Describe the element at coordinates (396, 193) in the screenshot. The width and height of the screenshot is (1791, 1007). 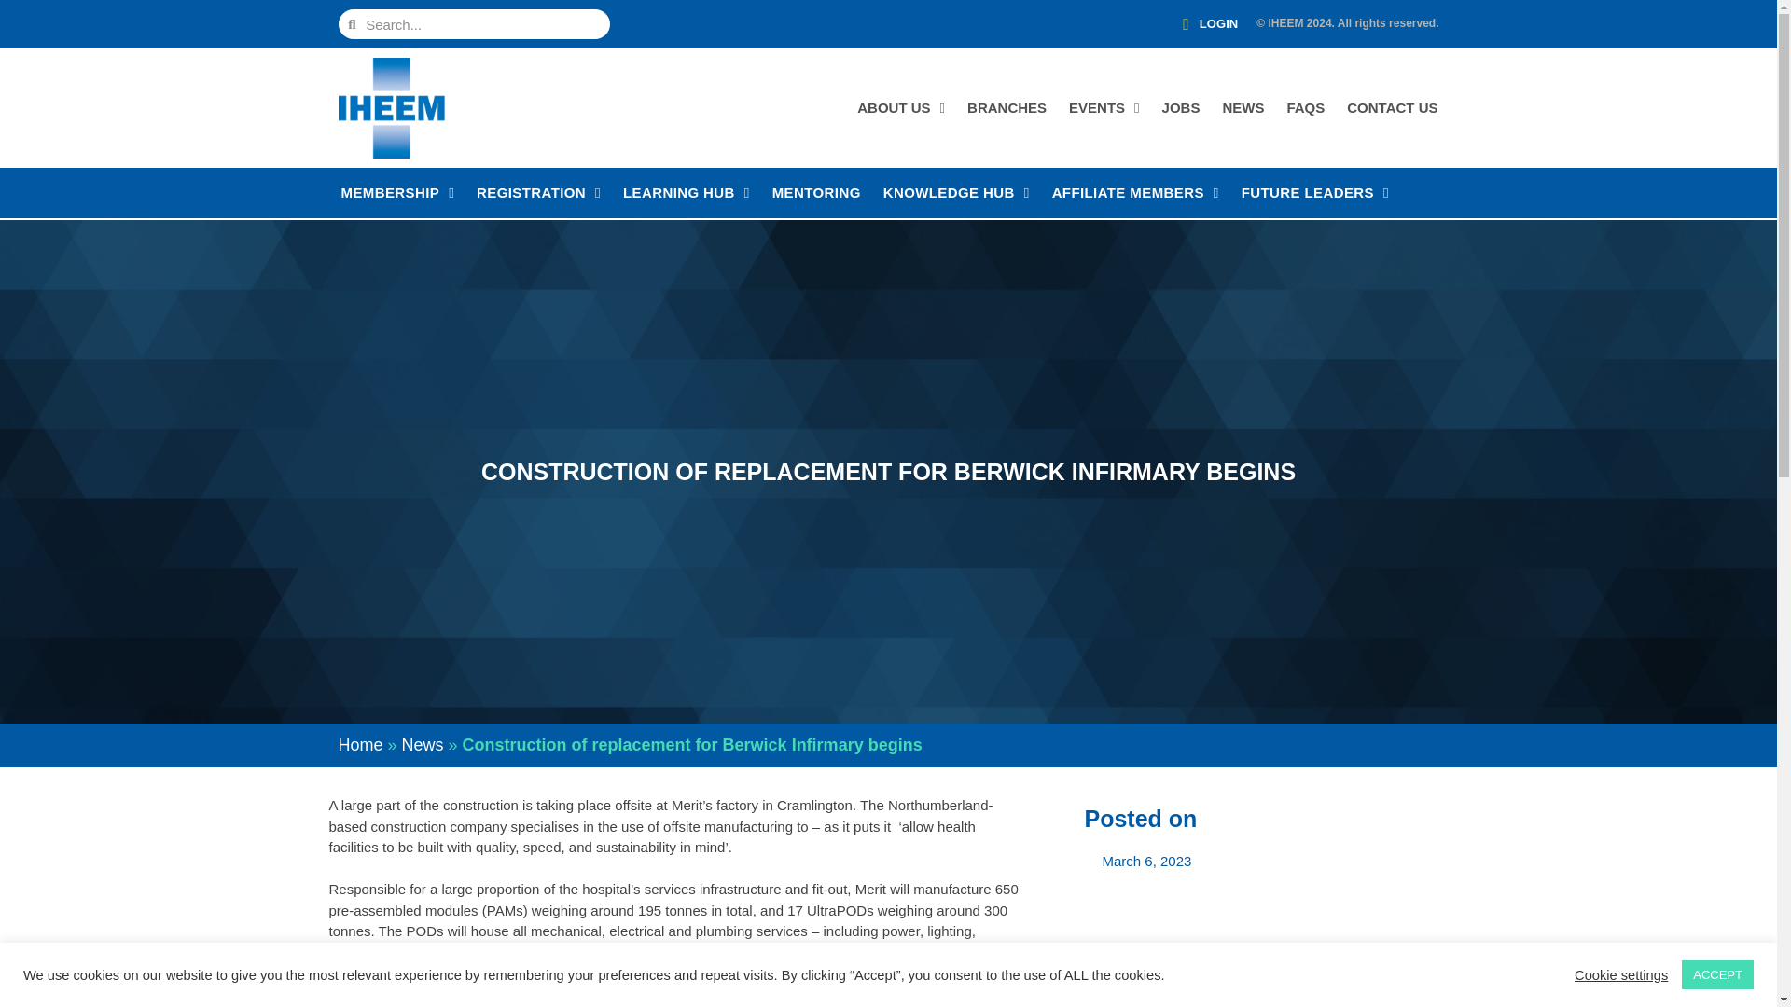
I see `MEMBERSHIP` at that location.